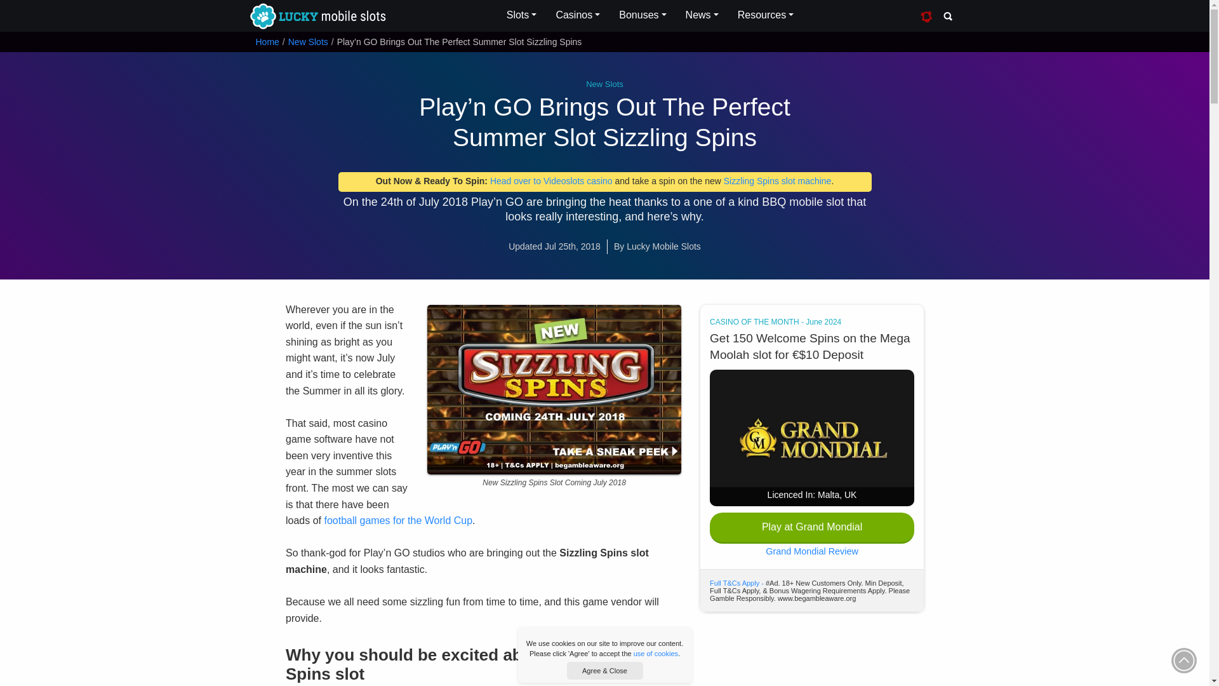 The width and height of the screenshot is (1219, 686). Describe the element at coordinates (551, 180) in the screenshot. I see `Play Sizzling Spins at Videoslots` at that location.